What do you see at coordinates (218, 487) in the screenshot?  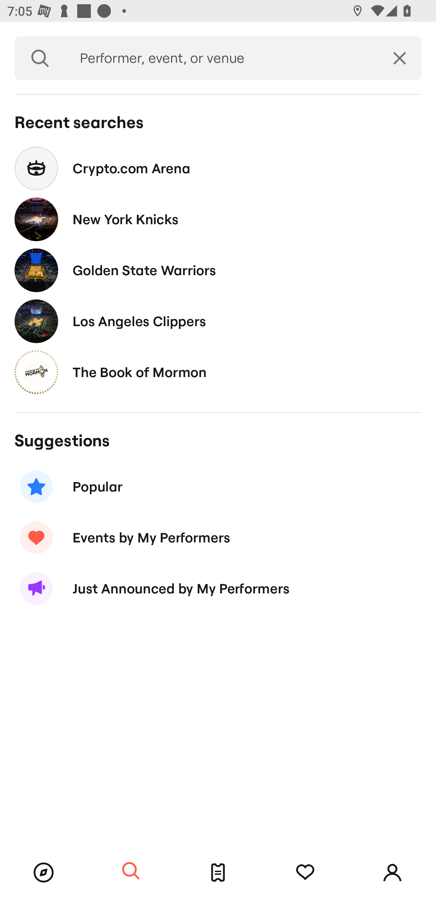 I see `Popular` at bounding box center [218, 487].